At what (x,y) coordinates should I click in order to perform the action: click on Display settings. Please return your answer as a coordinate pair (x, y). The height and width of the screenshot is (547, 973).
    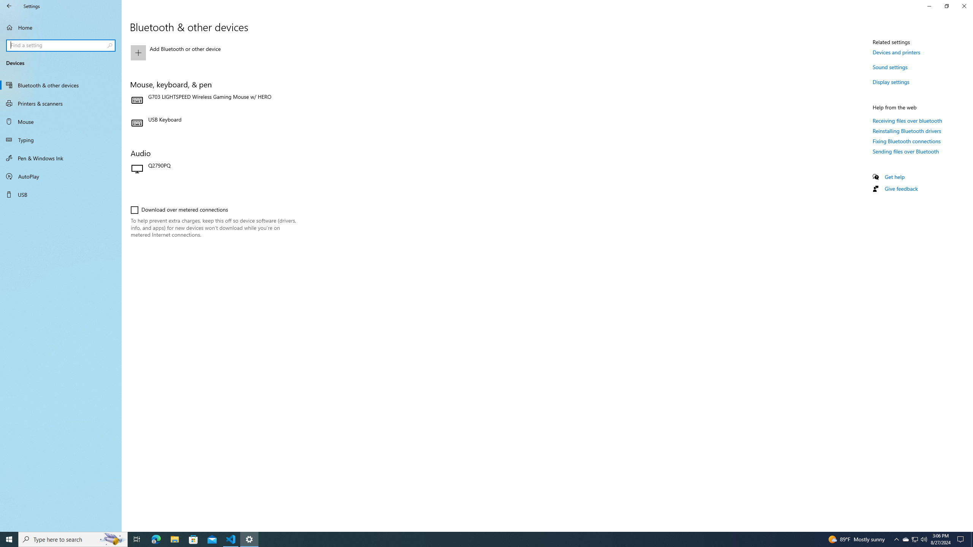
    Looking at the image, I should click on (891, 81).